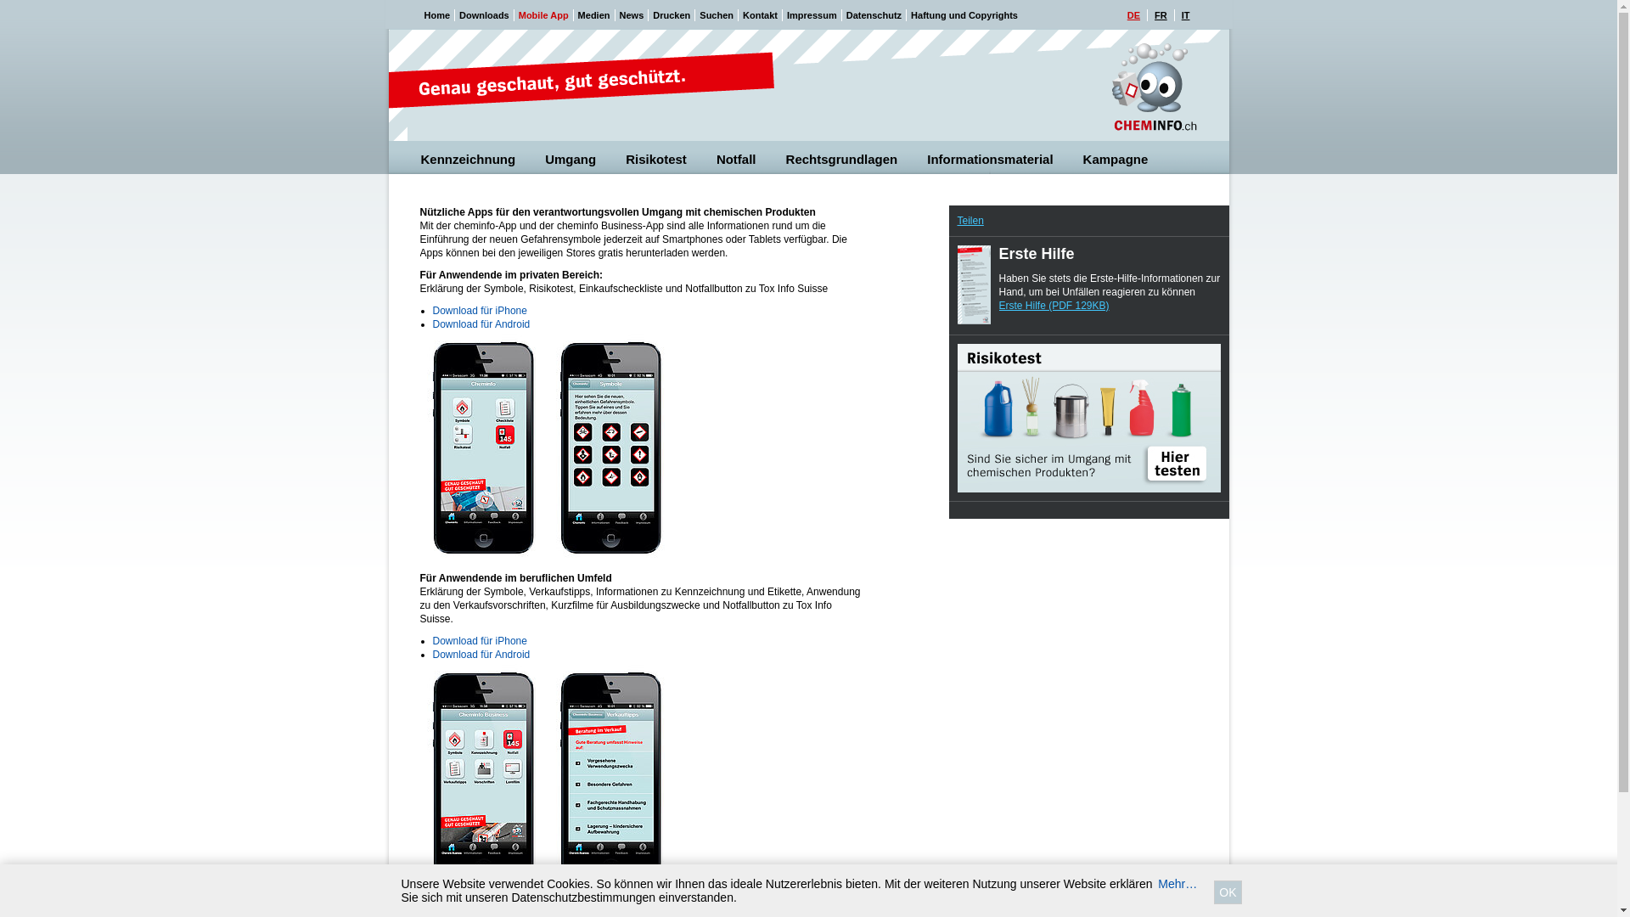 The image size is (1630, 917). What do you see at coordinates (672, 15) in the screenshot?
I see `Drucken` at bounding box center [672, 15].